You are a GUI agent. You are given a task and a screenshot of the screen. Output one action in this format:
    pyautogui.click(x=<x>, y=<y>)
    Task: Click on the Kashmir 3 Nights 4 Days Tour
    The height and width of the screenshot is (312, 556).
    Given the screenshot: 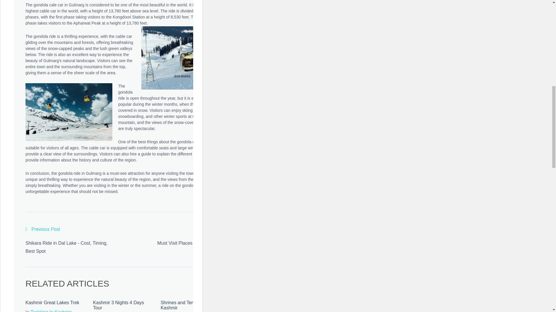 What is the action you would take?
    pyautogui.click(x=118, y=305)
    